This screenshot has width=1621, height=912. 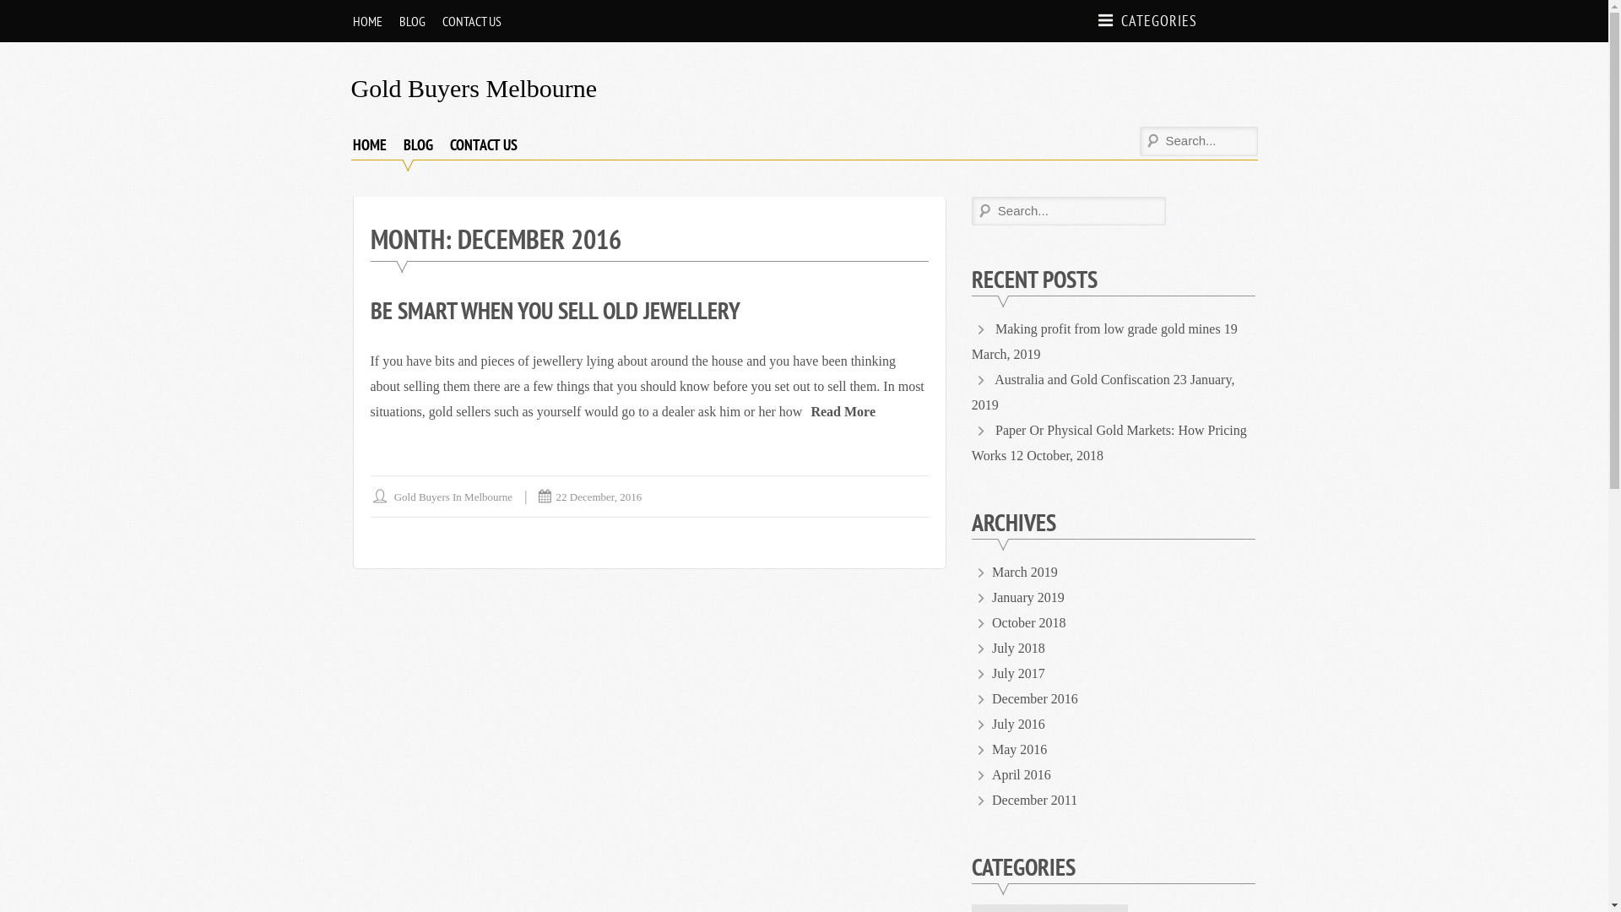 What do you see at coordinates (599, 497) in the screenshot?
I see `22 December, 2016` at bounding box center [599, 497].